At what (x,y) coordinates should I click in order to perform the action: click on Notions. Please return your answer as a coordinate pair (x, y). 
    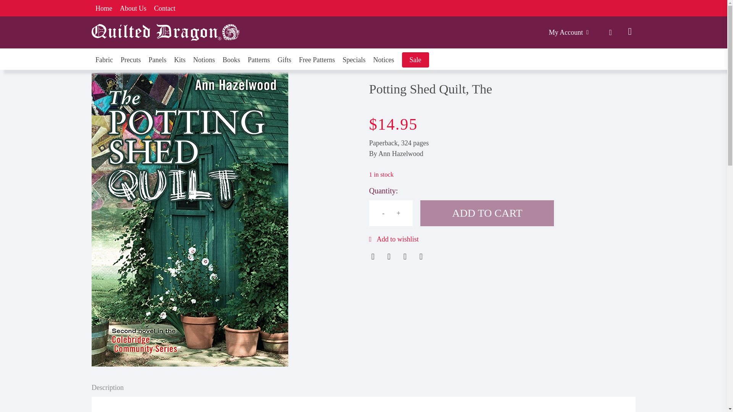
    Looking at the image, I should click on (204, 60).